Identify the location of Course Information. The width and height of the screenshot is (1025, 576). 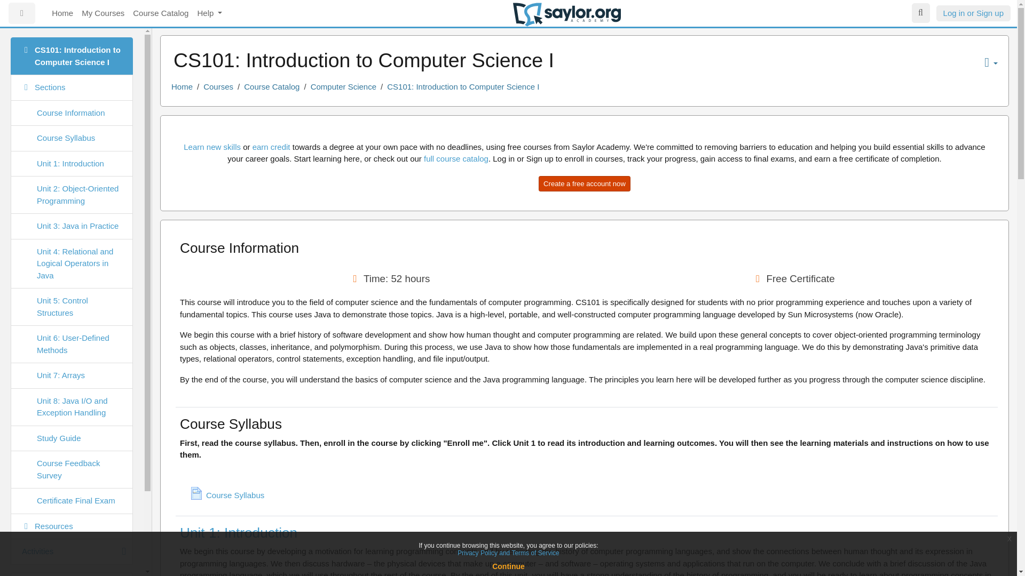
(72, 113).